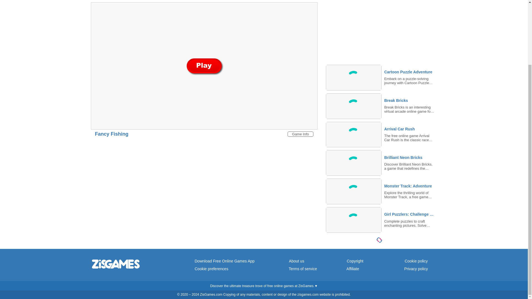 The width and height of the screenshot is (532, 299). What do you see at coordinates (303, 269) in the screenshot?
I see `Terms of service` at bounding box center [303, 269].